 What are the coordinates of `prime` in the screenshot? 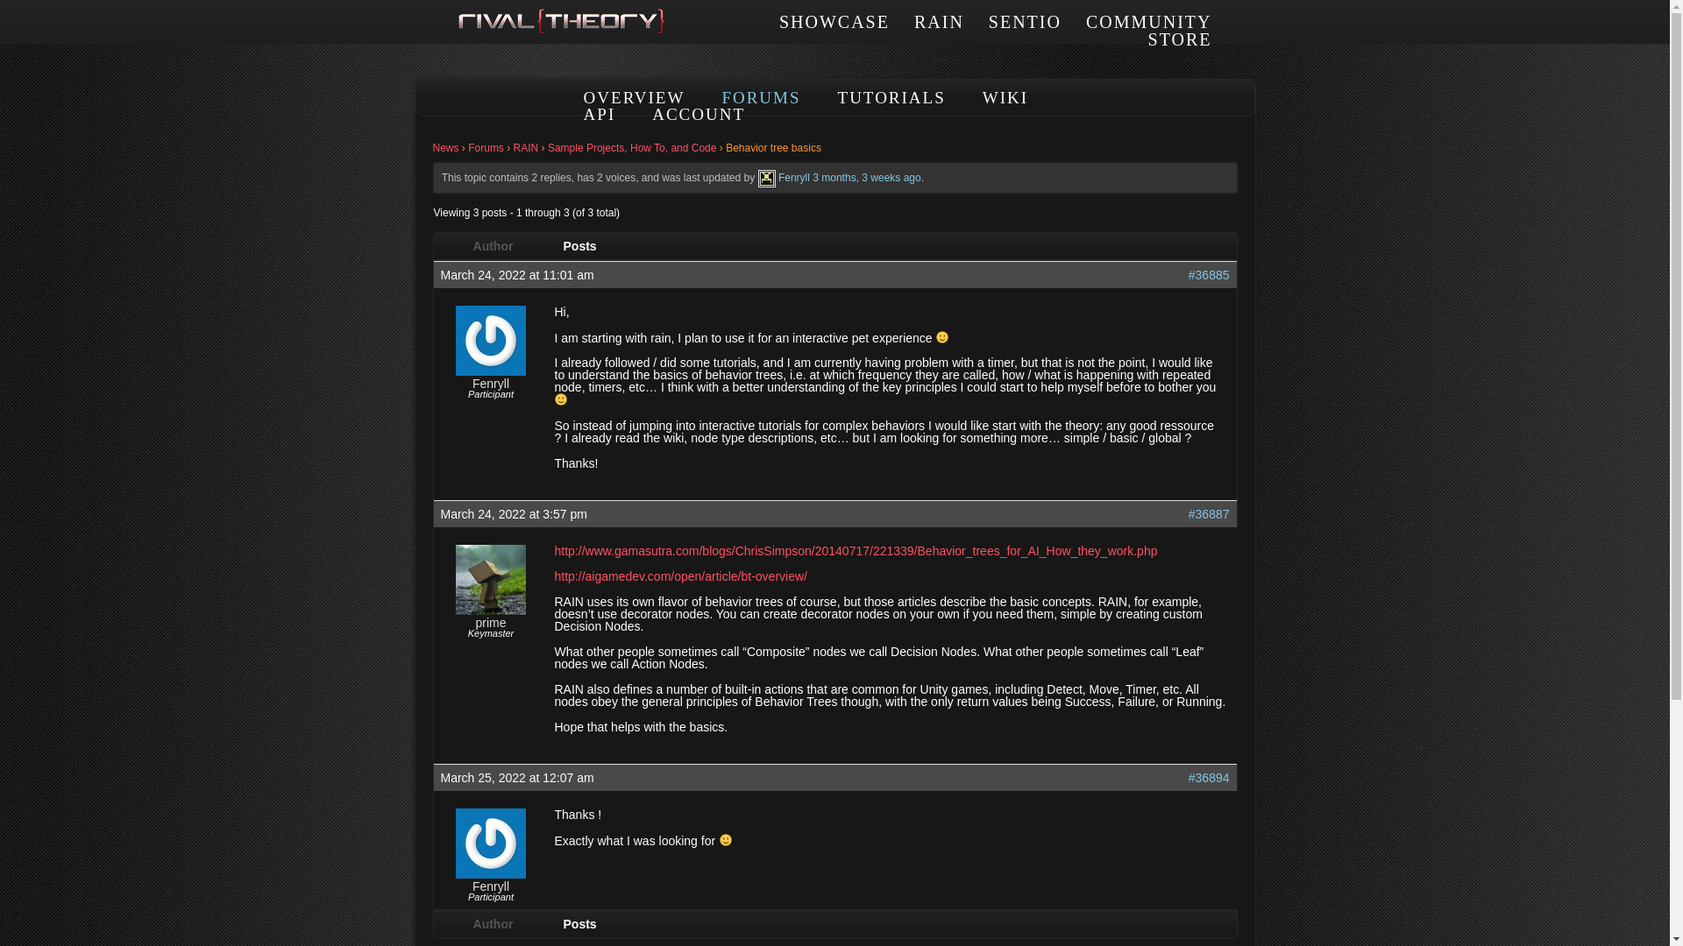 It's located at (490, 623).